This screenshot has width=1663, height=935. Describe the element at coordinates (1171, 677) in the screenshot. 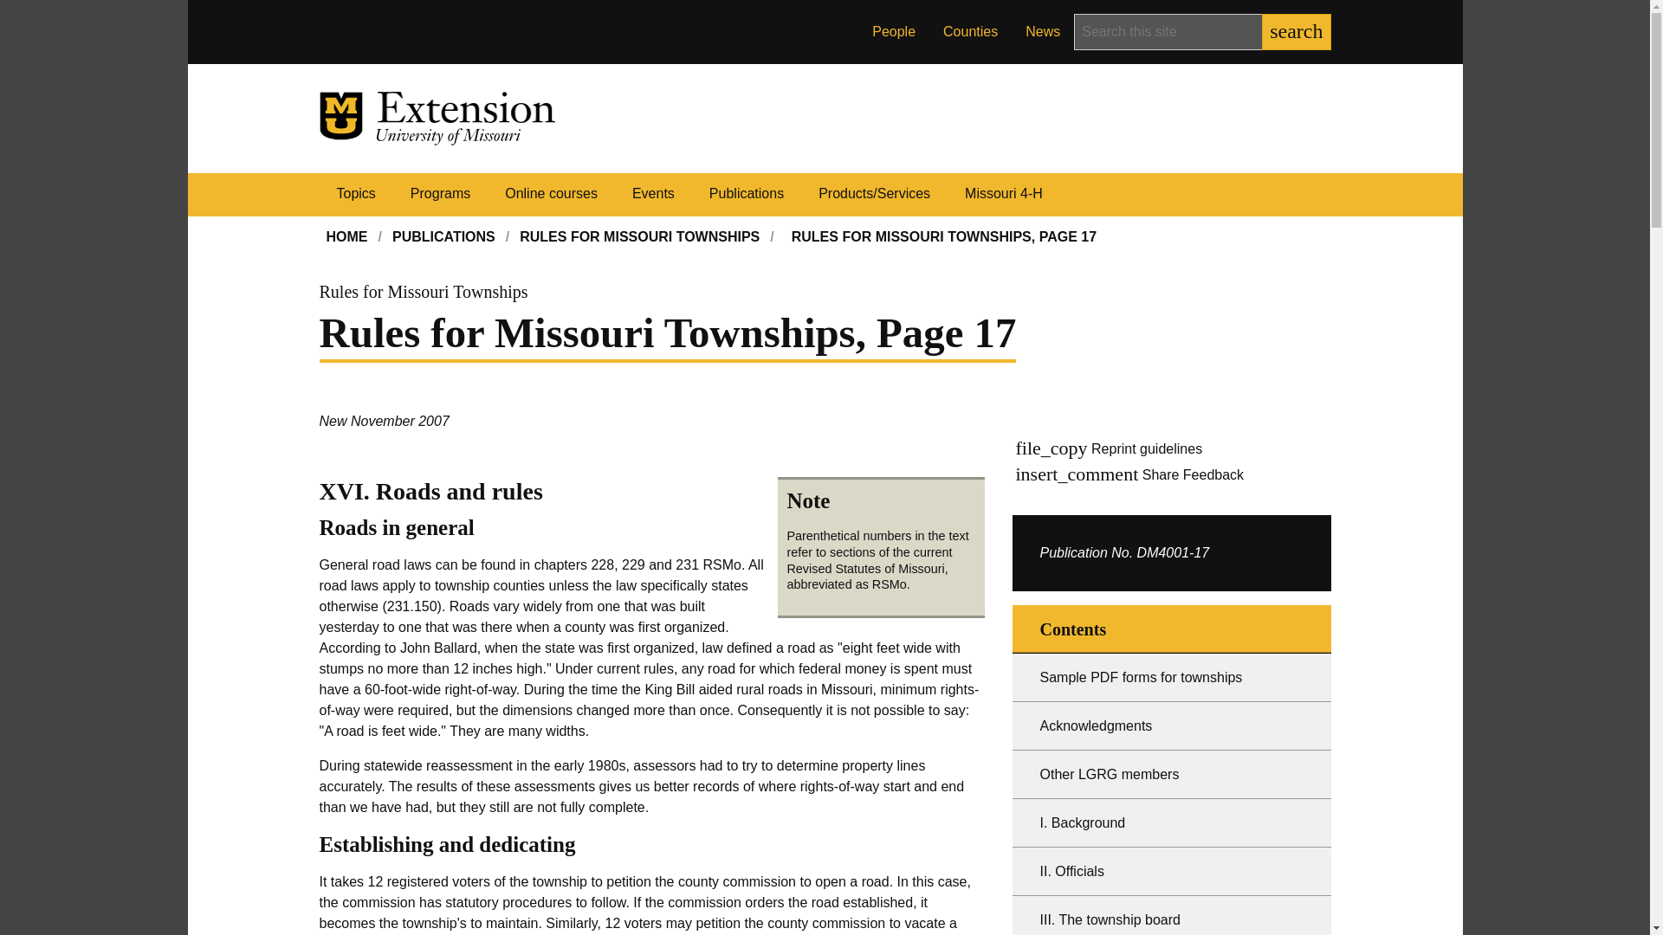

I see `Sample PDF forms for townships` at that location.